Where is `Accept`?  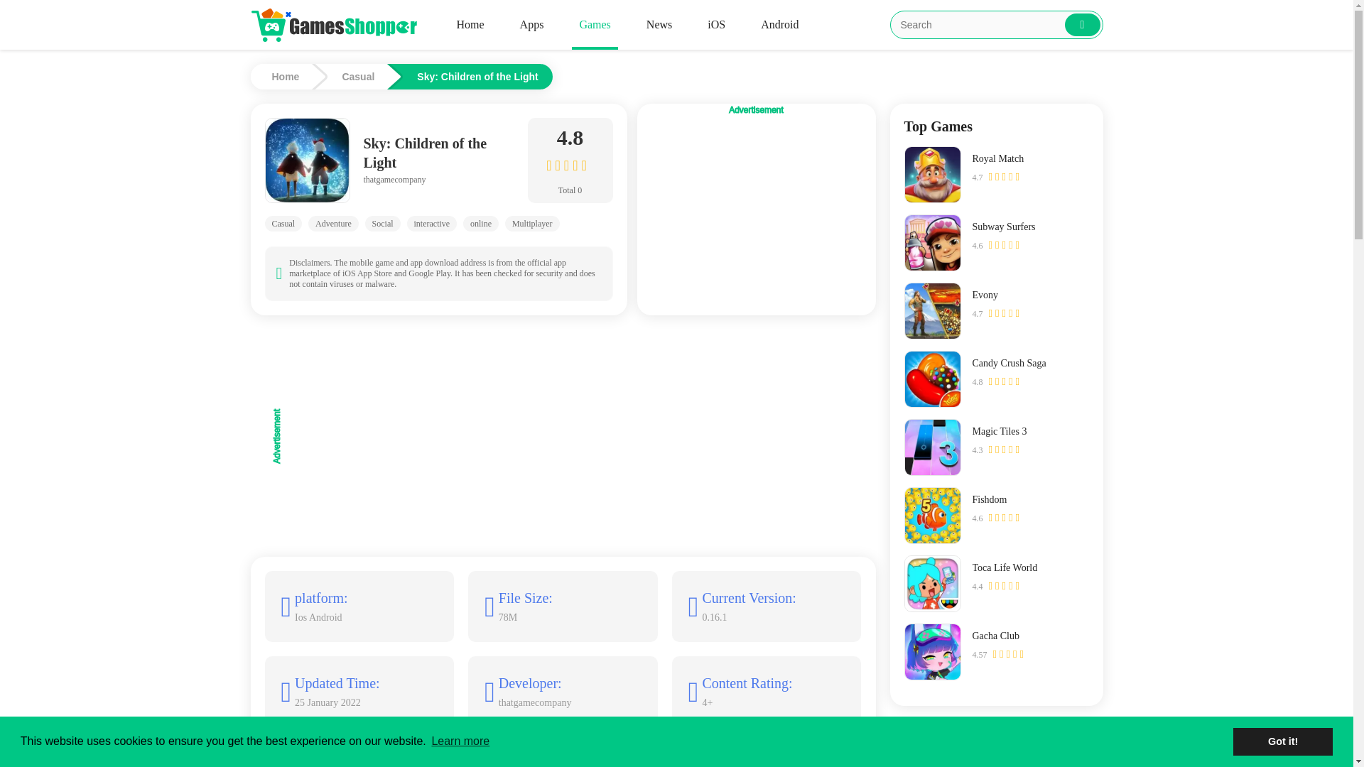 Accept is located at coordinates (1282, 741).